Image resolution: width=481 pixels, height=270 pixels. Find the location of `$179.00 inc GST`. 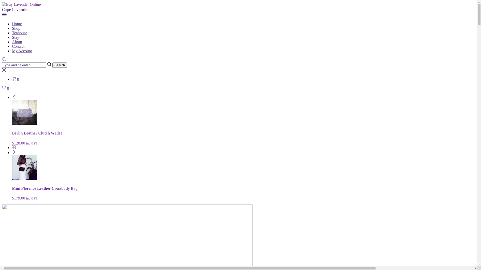

$179.00 inc GST is located at coordinates (25, 198).